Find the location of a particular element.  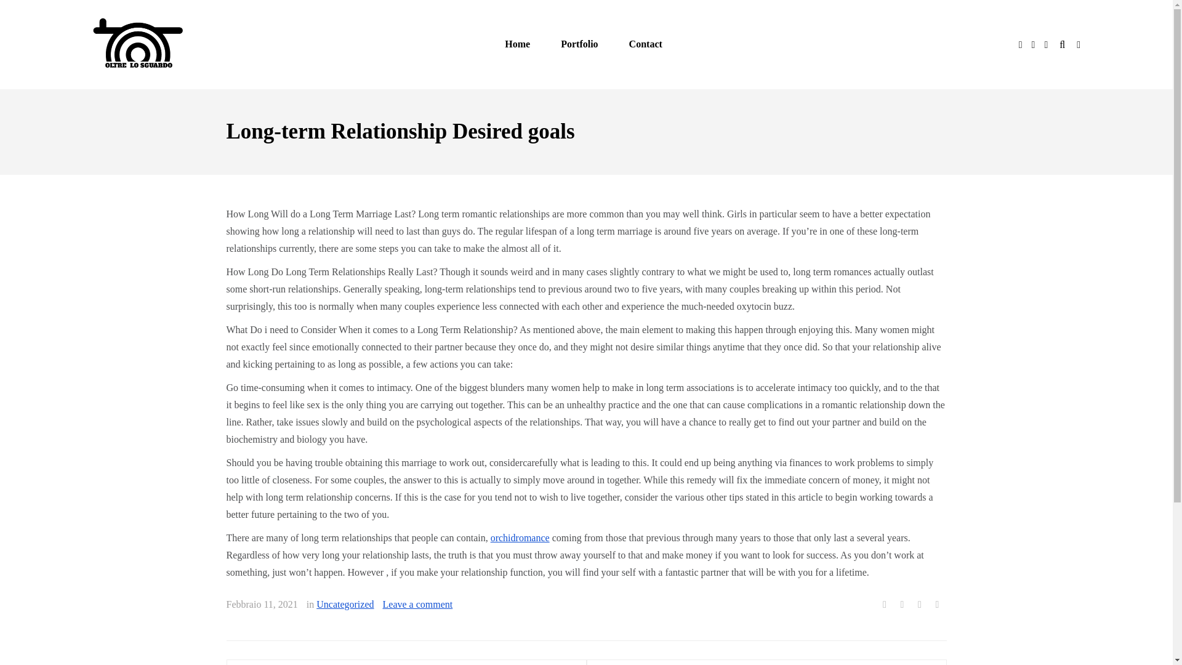

Pin this is located at coordinates (937, 605).